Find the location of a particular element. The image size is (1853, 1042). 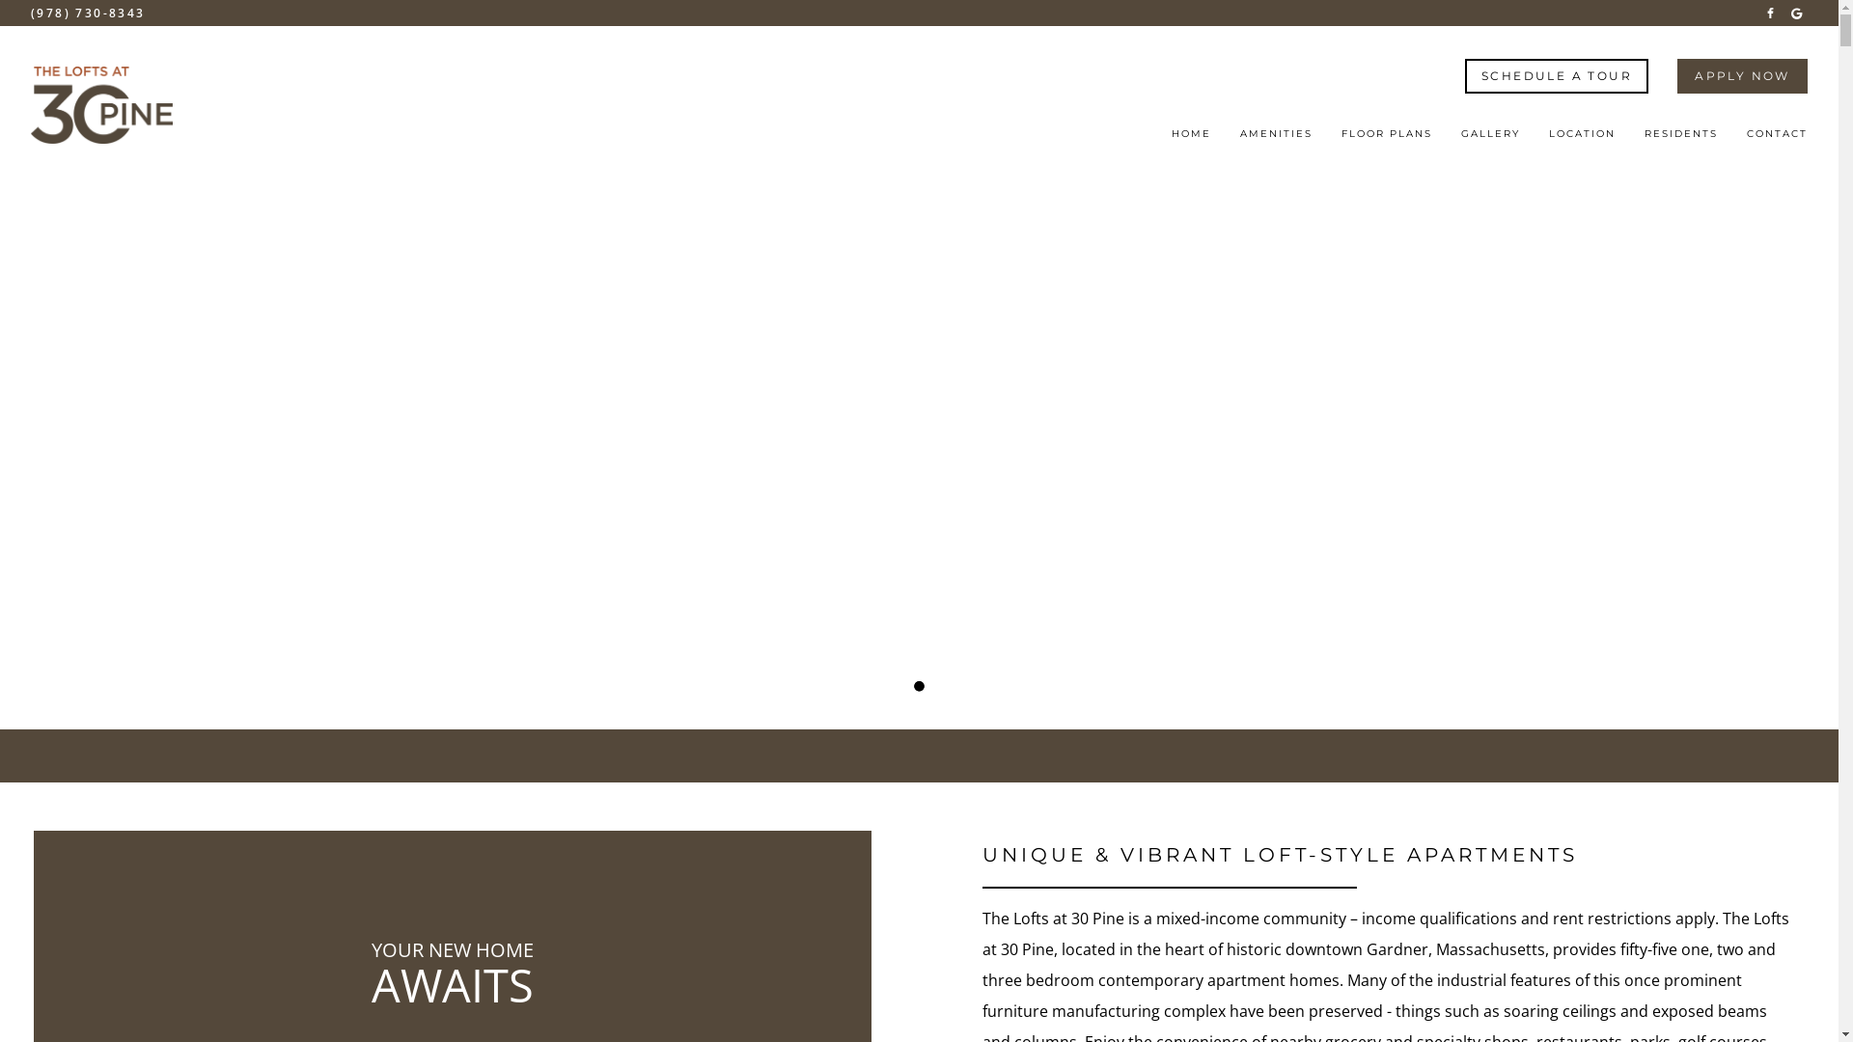

(978) 730-8343 is located at coordinates (89, 14).